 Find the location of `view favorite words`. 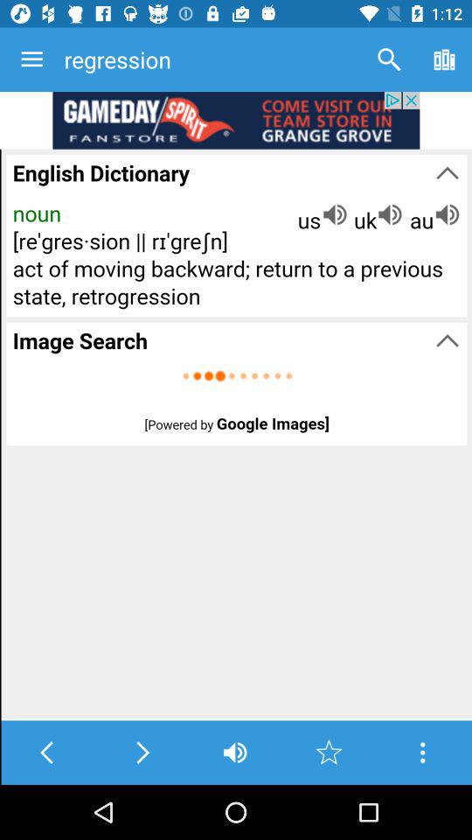

view favorite words is located at coordinates (329, 752).